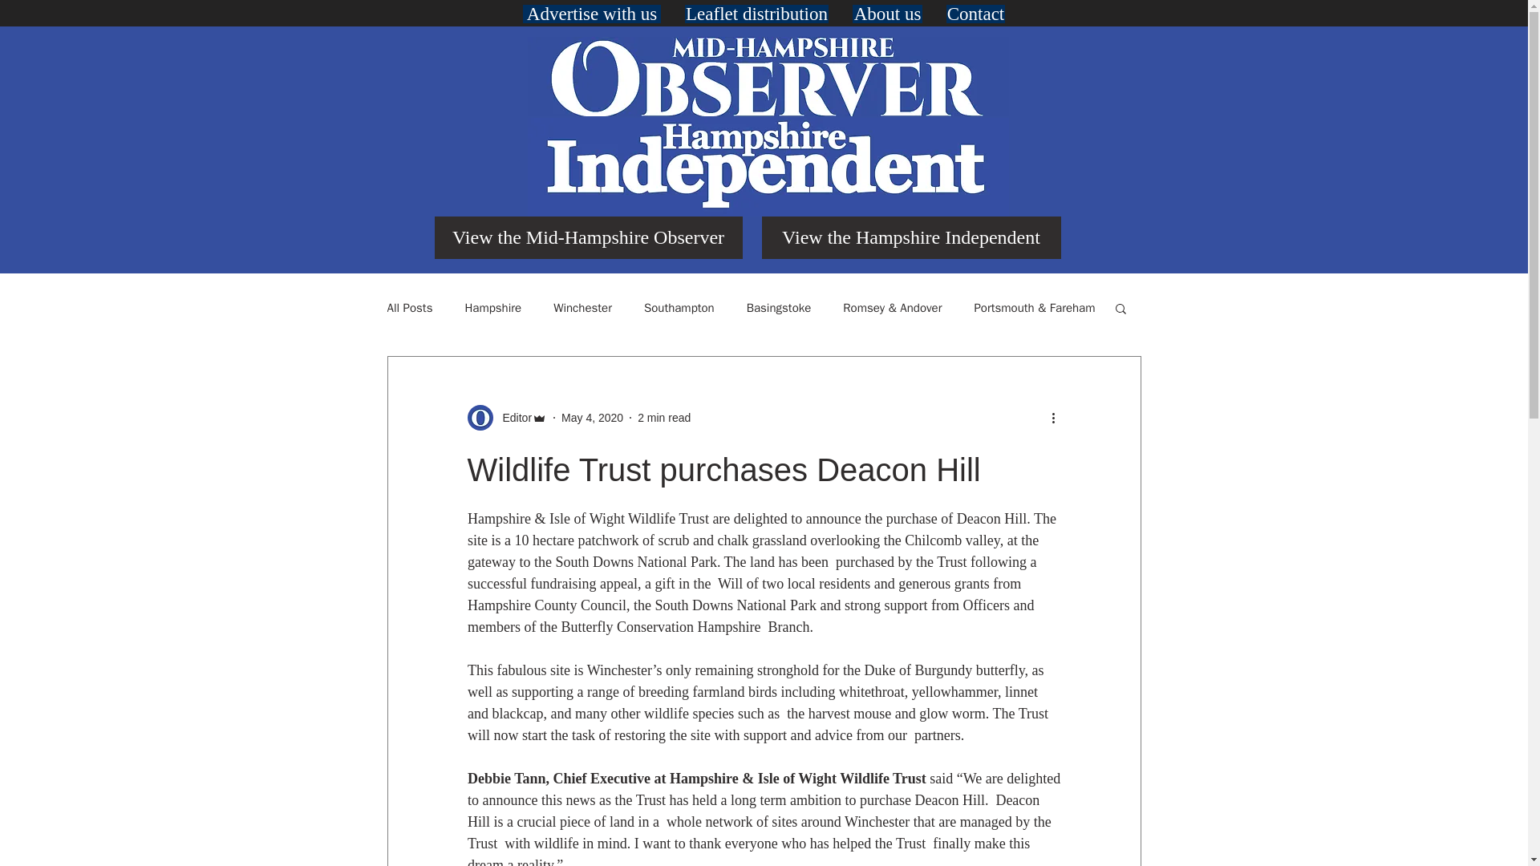 This screenshot has width=1540, height=866. I want to click on View the Mid-Hampshire Observer, so click(588, 237).